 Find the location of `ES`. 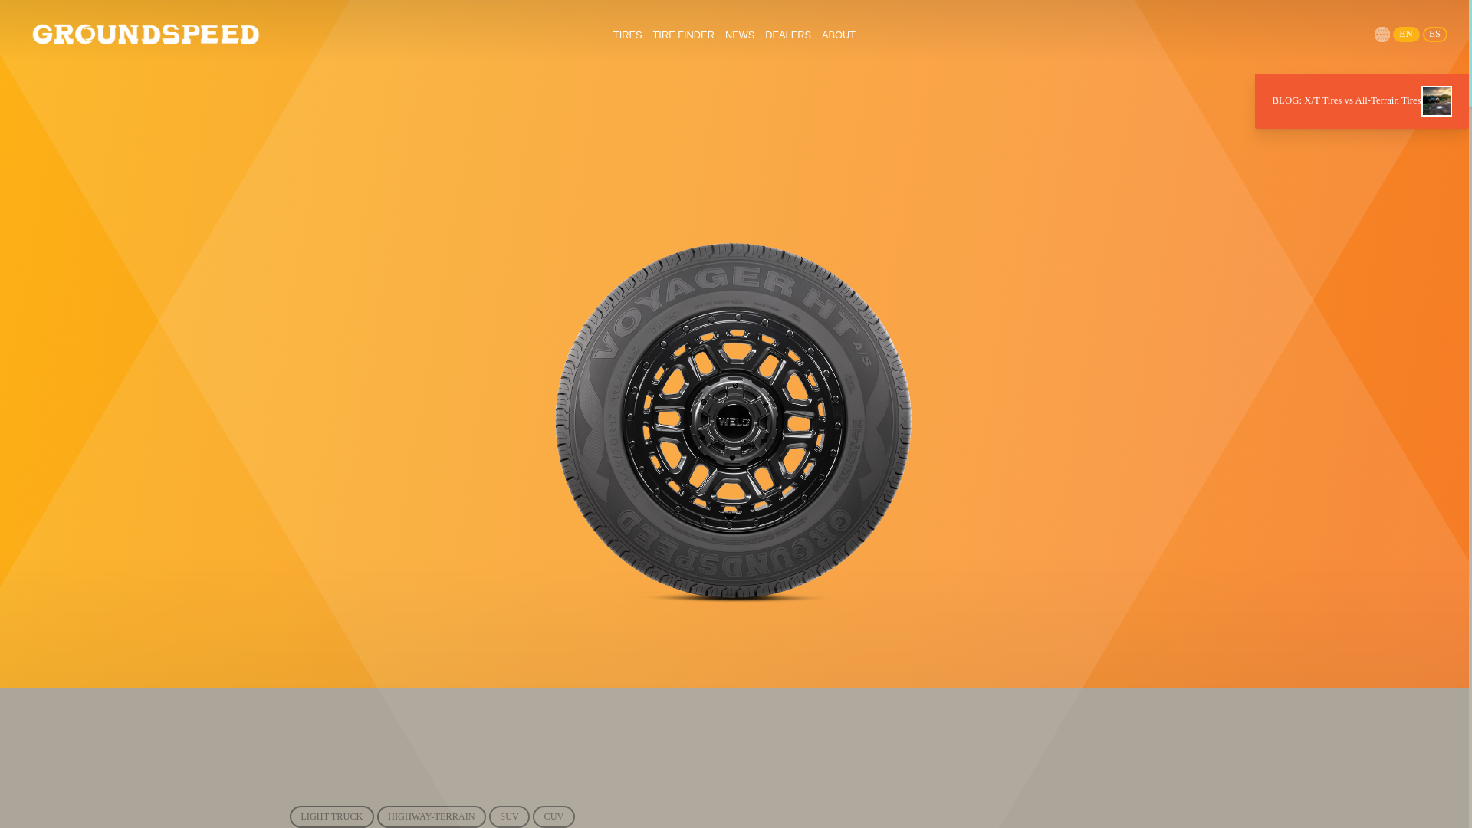

ES is located at coordinates (684, 34).